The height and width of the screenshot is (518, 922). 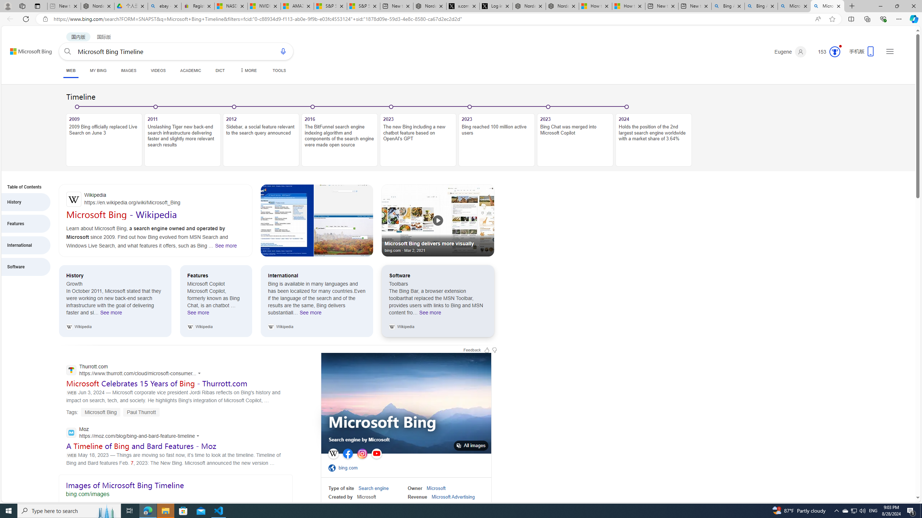 I want to click on Search using voice, so click(x=283, y=51).